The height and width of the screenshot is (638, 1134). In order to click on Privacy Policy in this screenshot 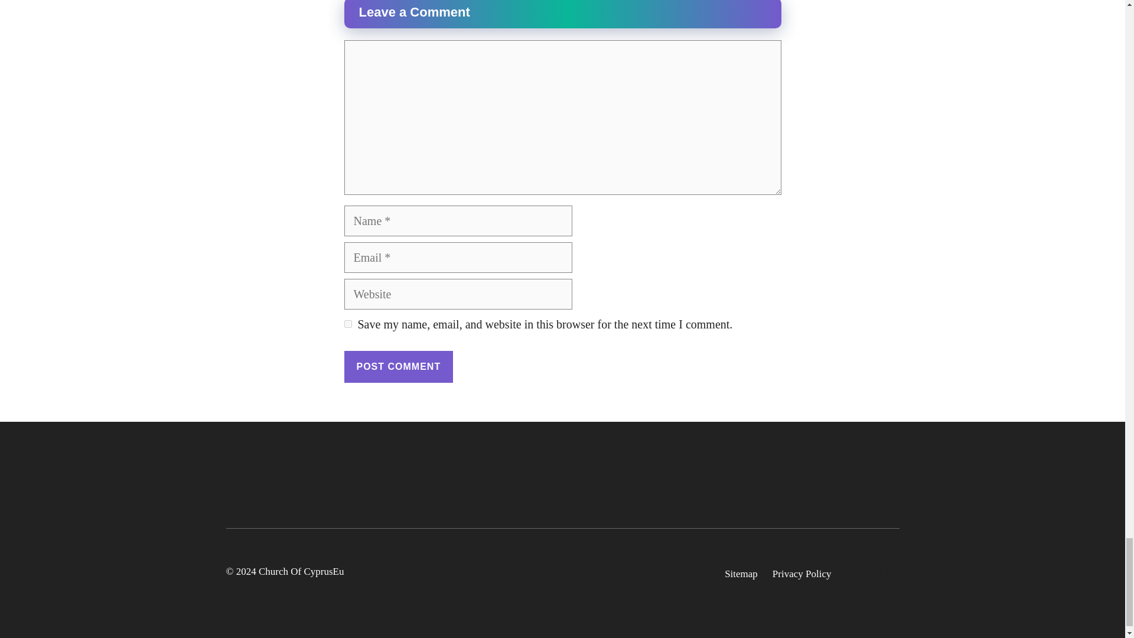, I will do `click(801, 574)`.